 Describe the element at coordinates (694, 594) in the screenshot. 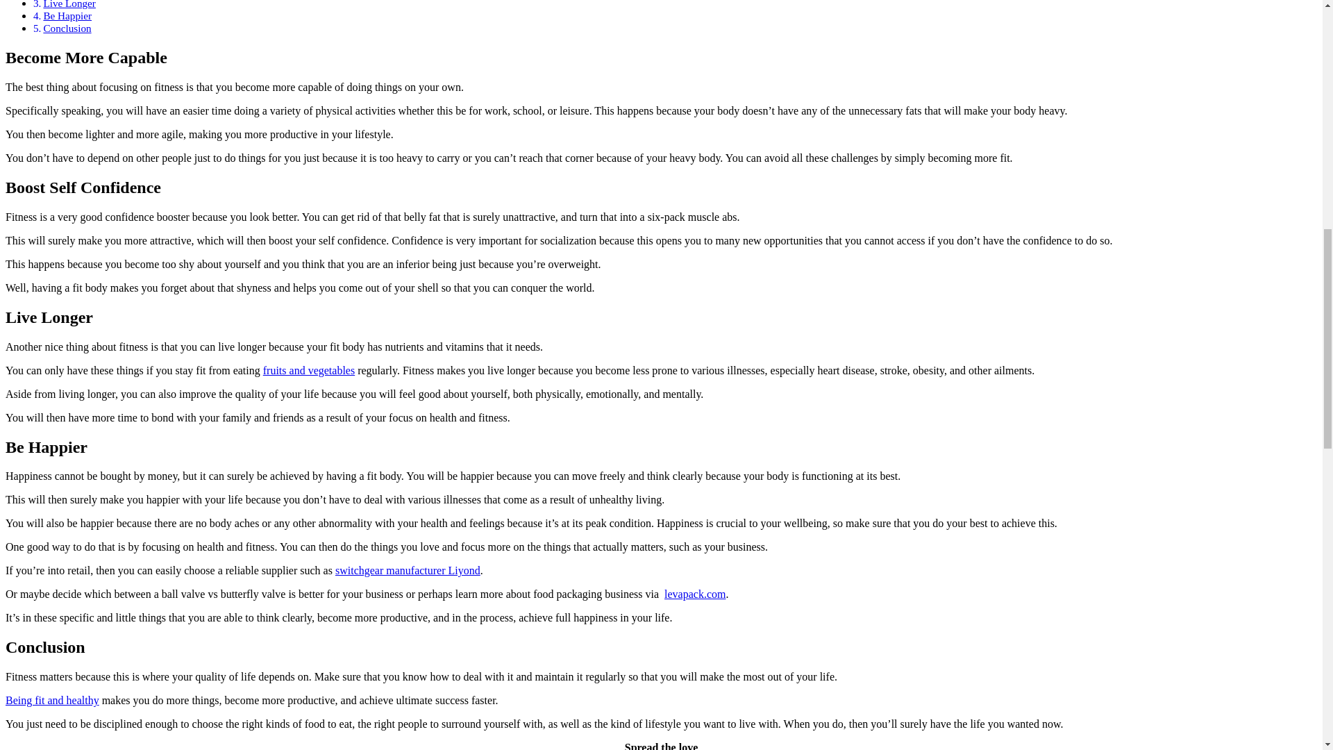

I see `levapack.com` at that location.